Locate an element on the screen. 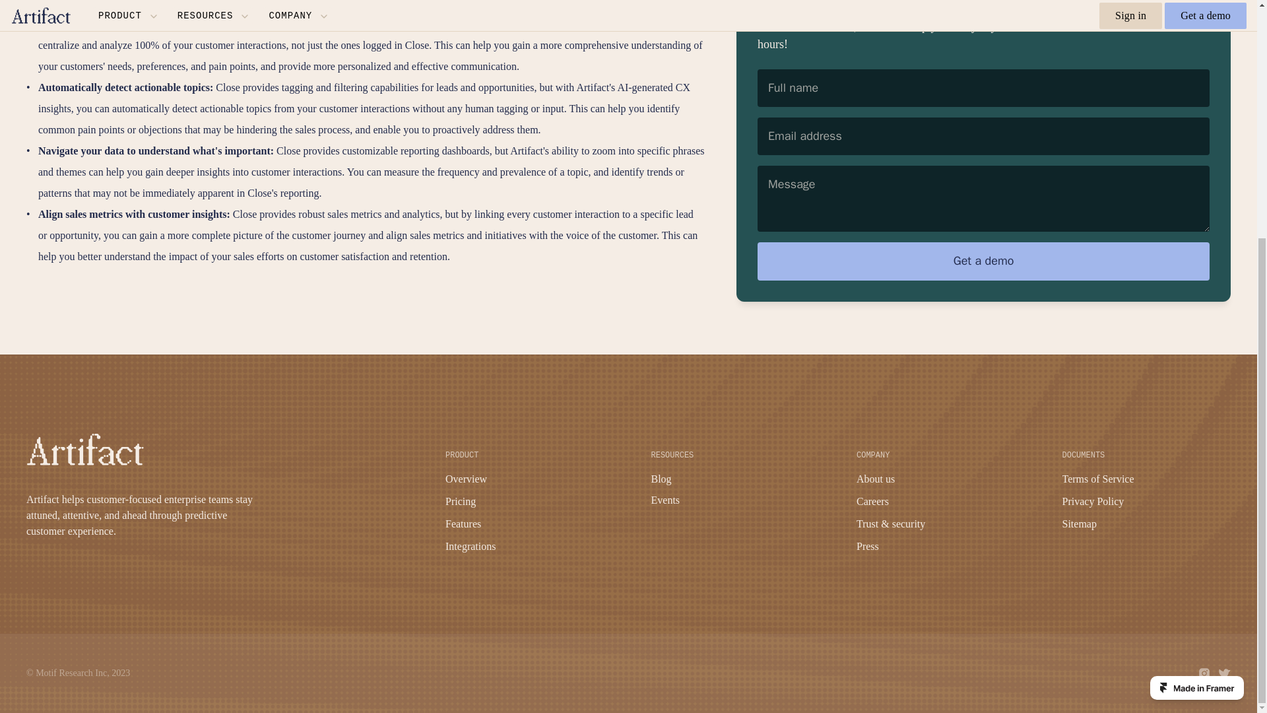 Image resolution: width=1267 pixels, height=713 pixels. Pricing is located at coordinates (461, 500).